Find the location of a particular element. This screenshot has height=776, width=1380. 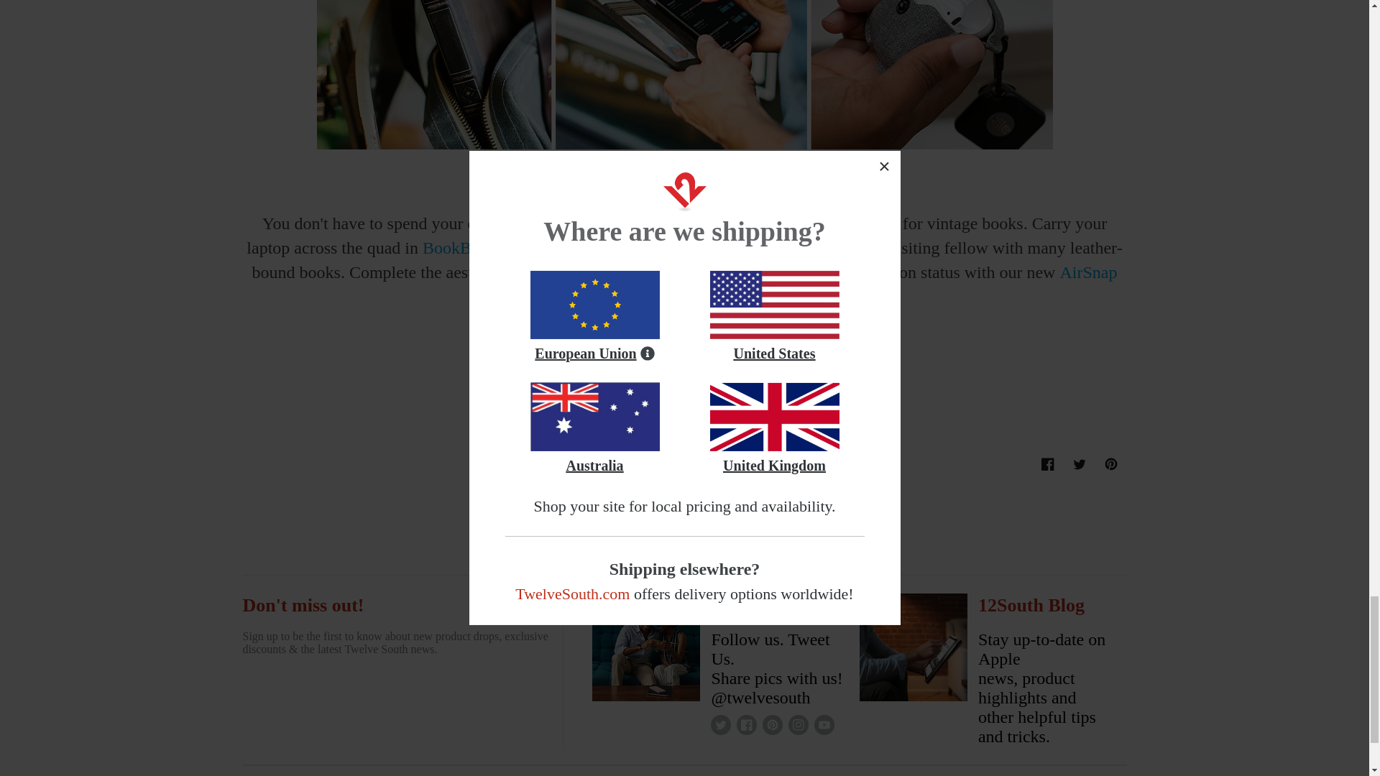

Pinterest is located at coordinates (1080, 464).